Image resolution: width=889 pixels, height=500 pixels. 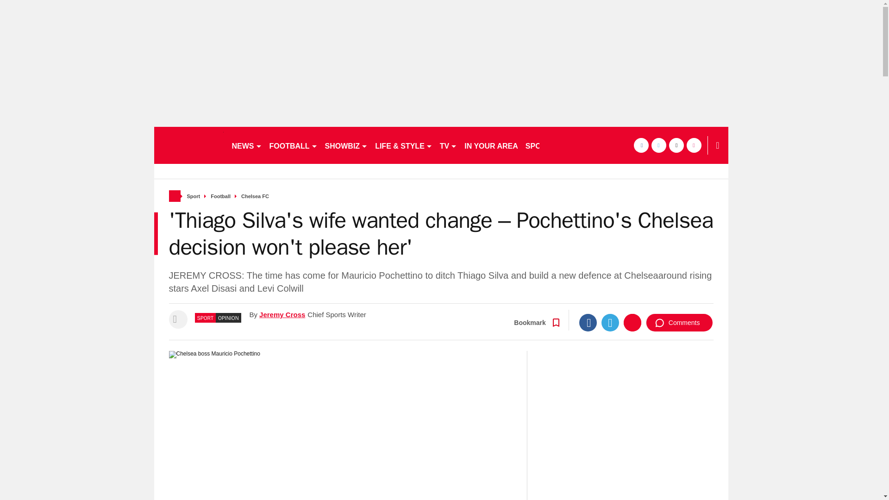 What do you see at coordinates (610, 323) in the screenshot?
I see `Twitter` at bounding box center [610, 323].